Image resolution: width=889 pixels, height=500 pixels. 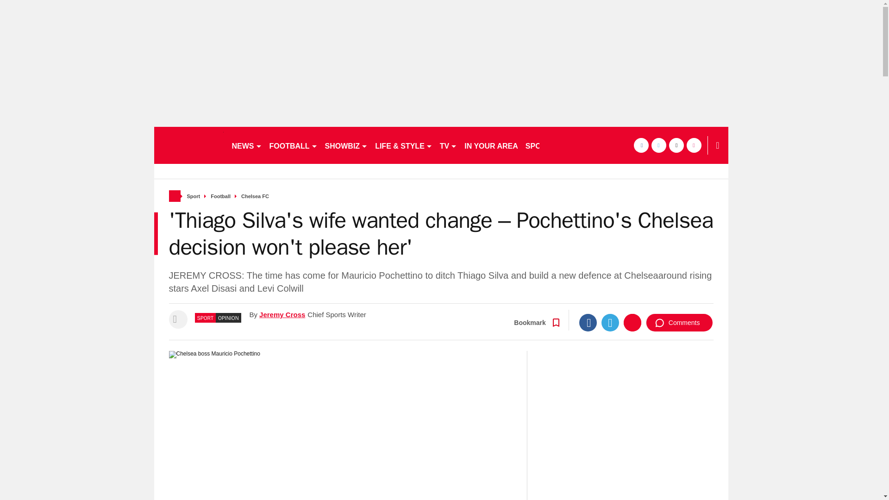 What do you see at coordinates (610, 323) in the screenshot?
I see `Twitter` at bounding box center [610, 323].